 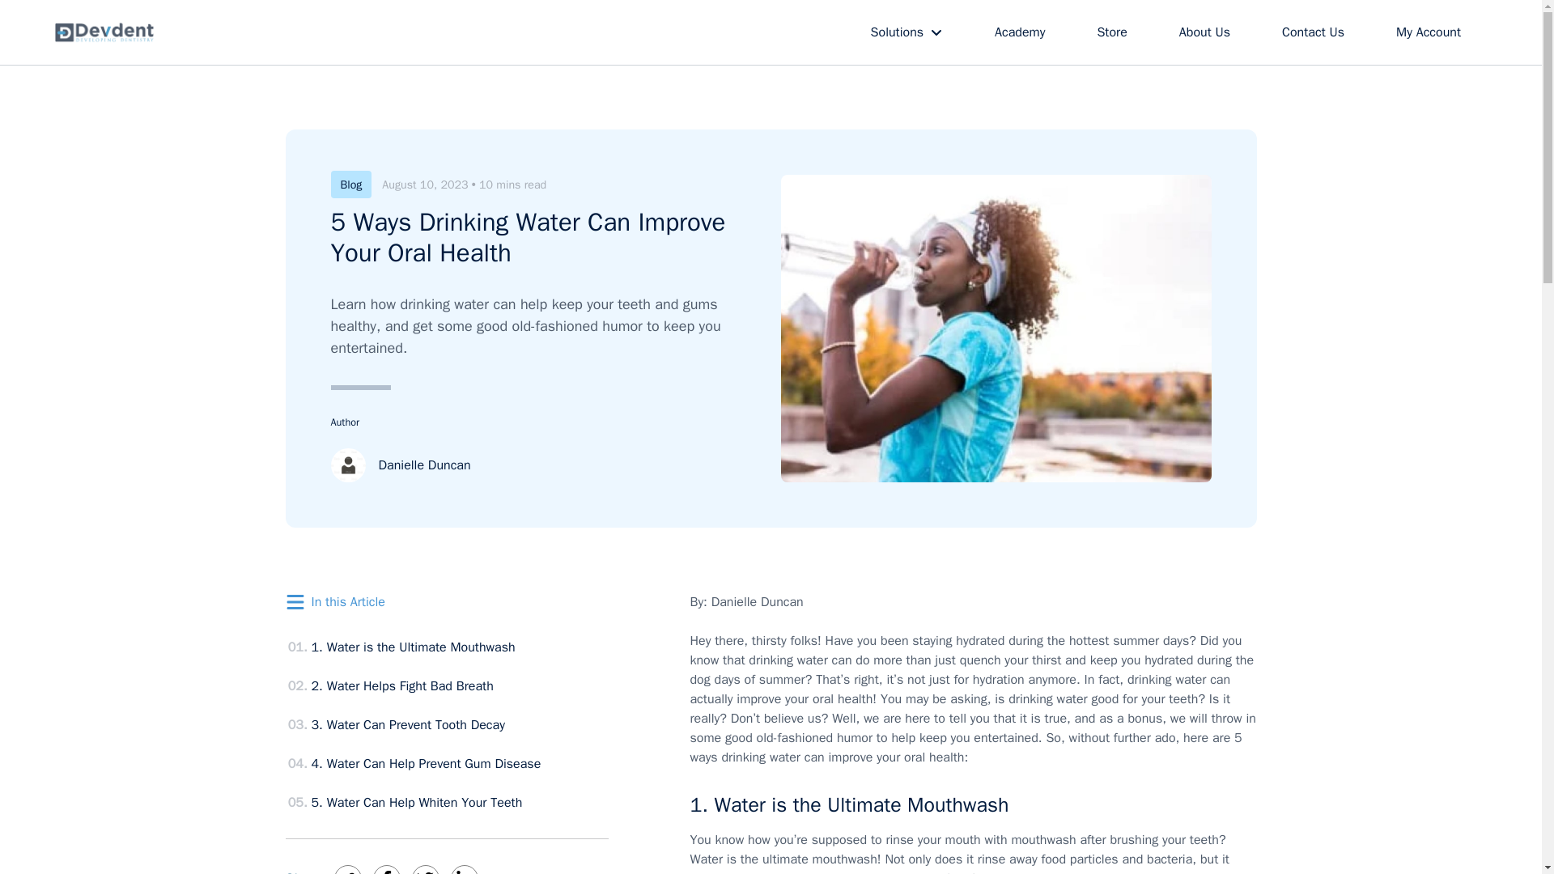 I want to click on 5. Water Can Help Whiten Your Teeth, so click(x=416, y=803).